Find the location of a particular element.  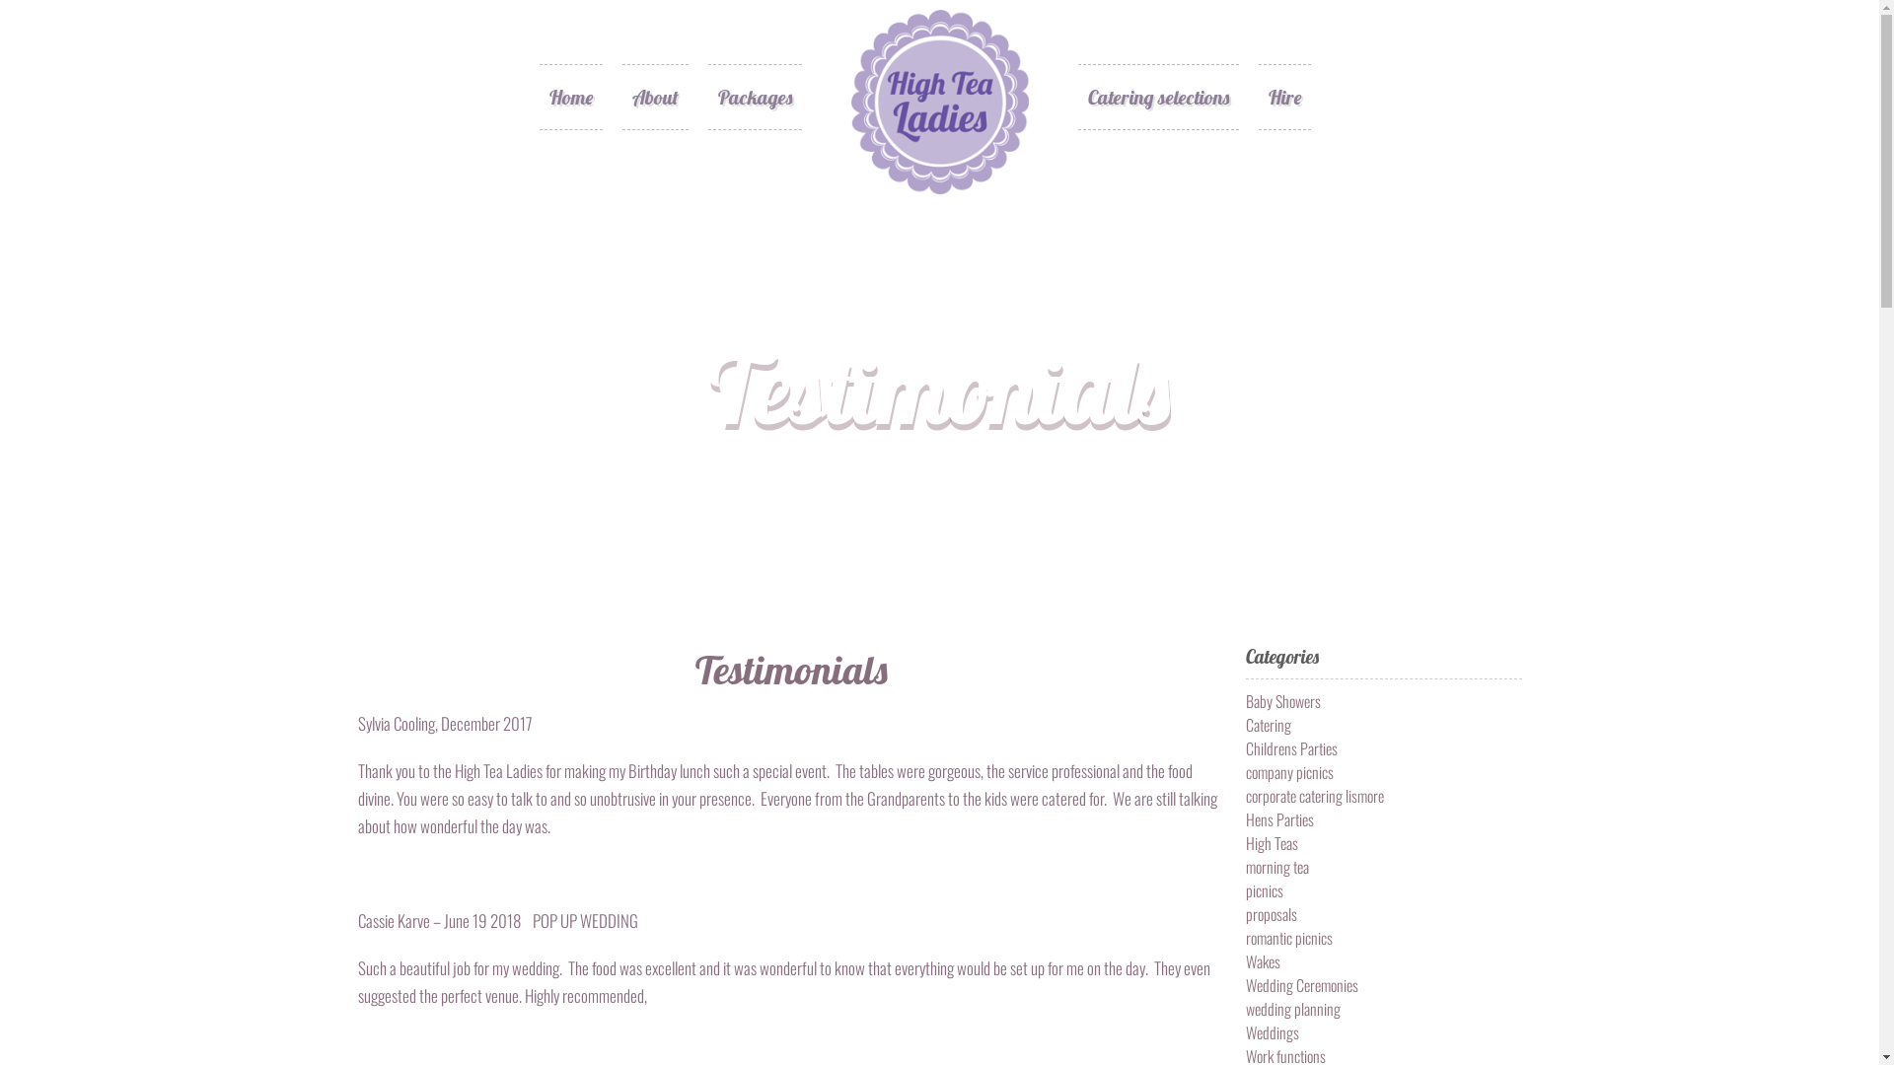

wedding planning is located at coordinates (1292, 1009).